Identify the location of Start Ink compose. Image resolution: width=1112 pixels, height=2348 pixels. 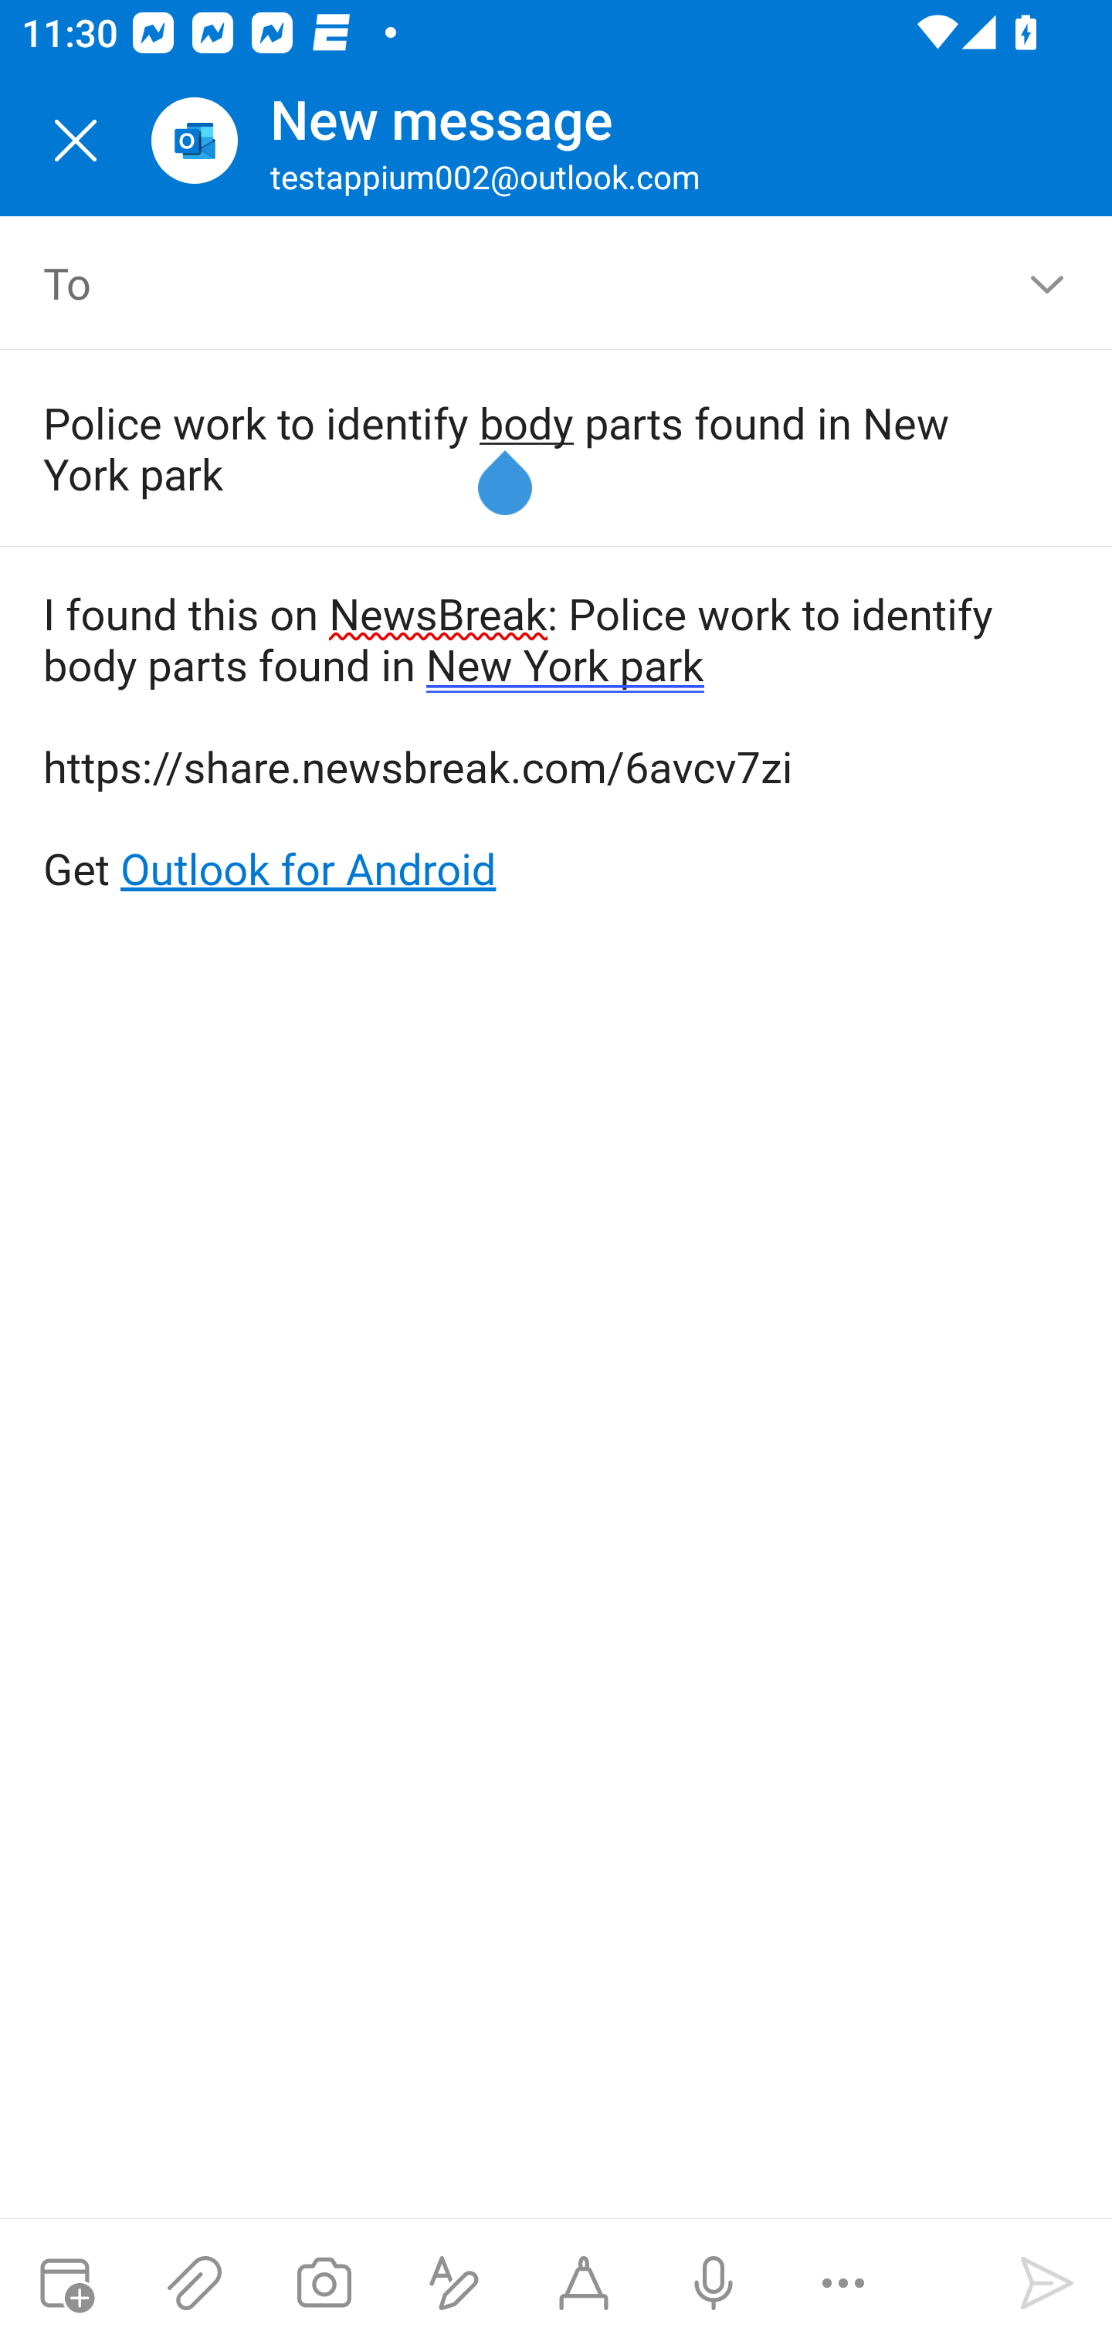
(584, 2283).